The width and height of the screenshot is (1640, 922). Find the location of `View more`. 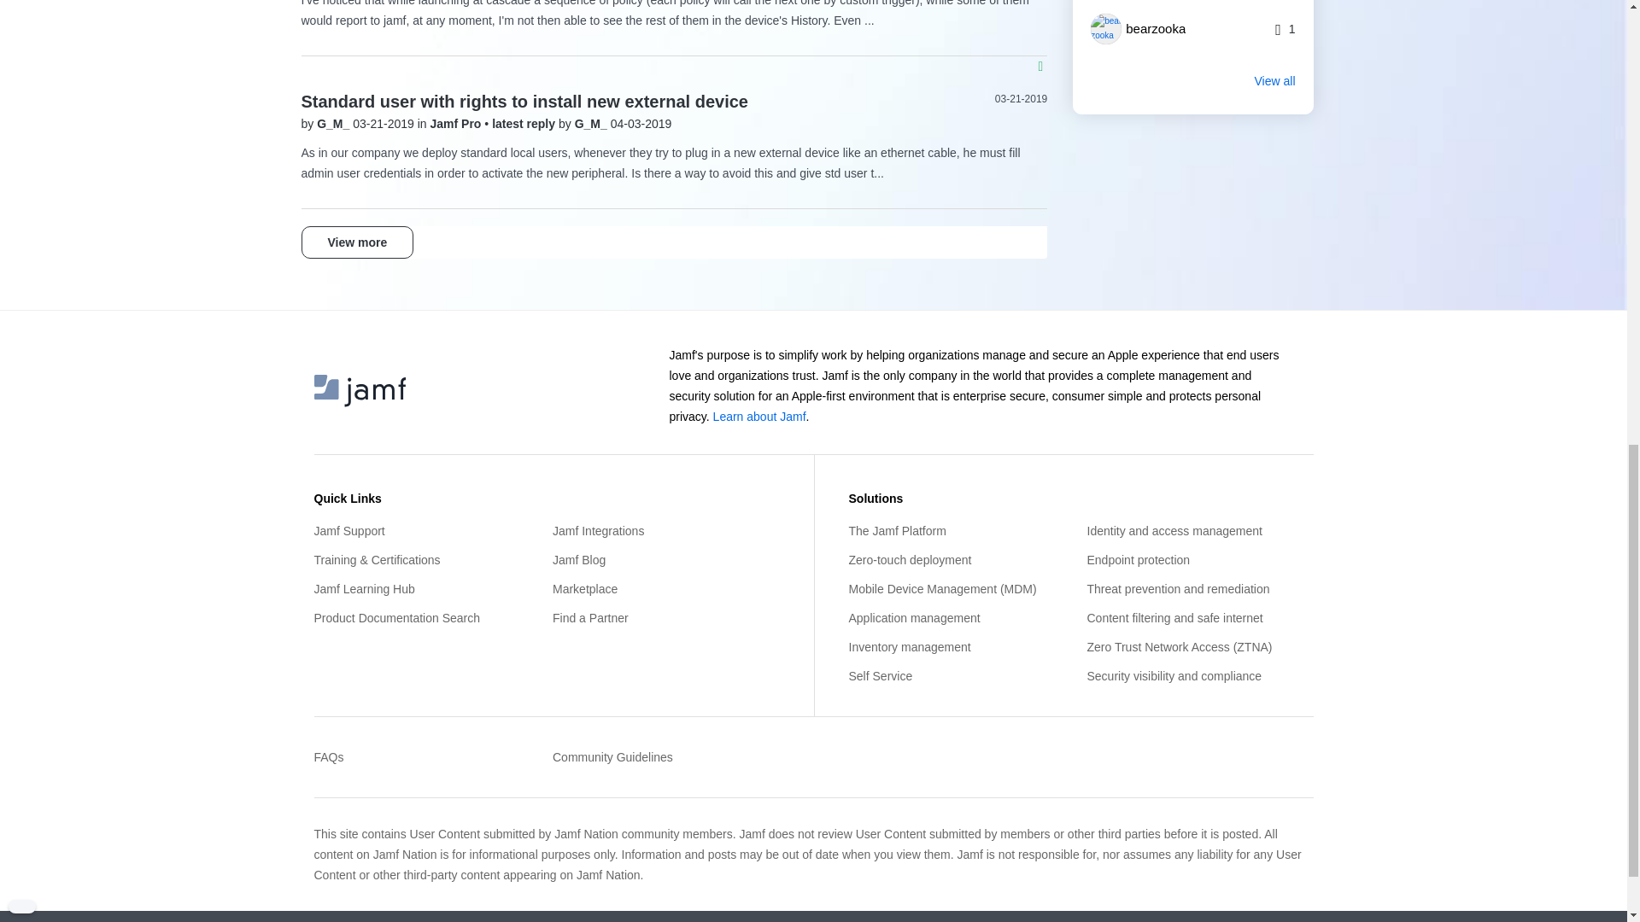

View more is located at coordinates (356, 242).